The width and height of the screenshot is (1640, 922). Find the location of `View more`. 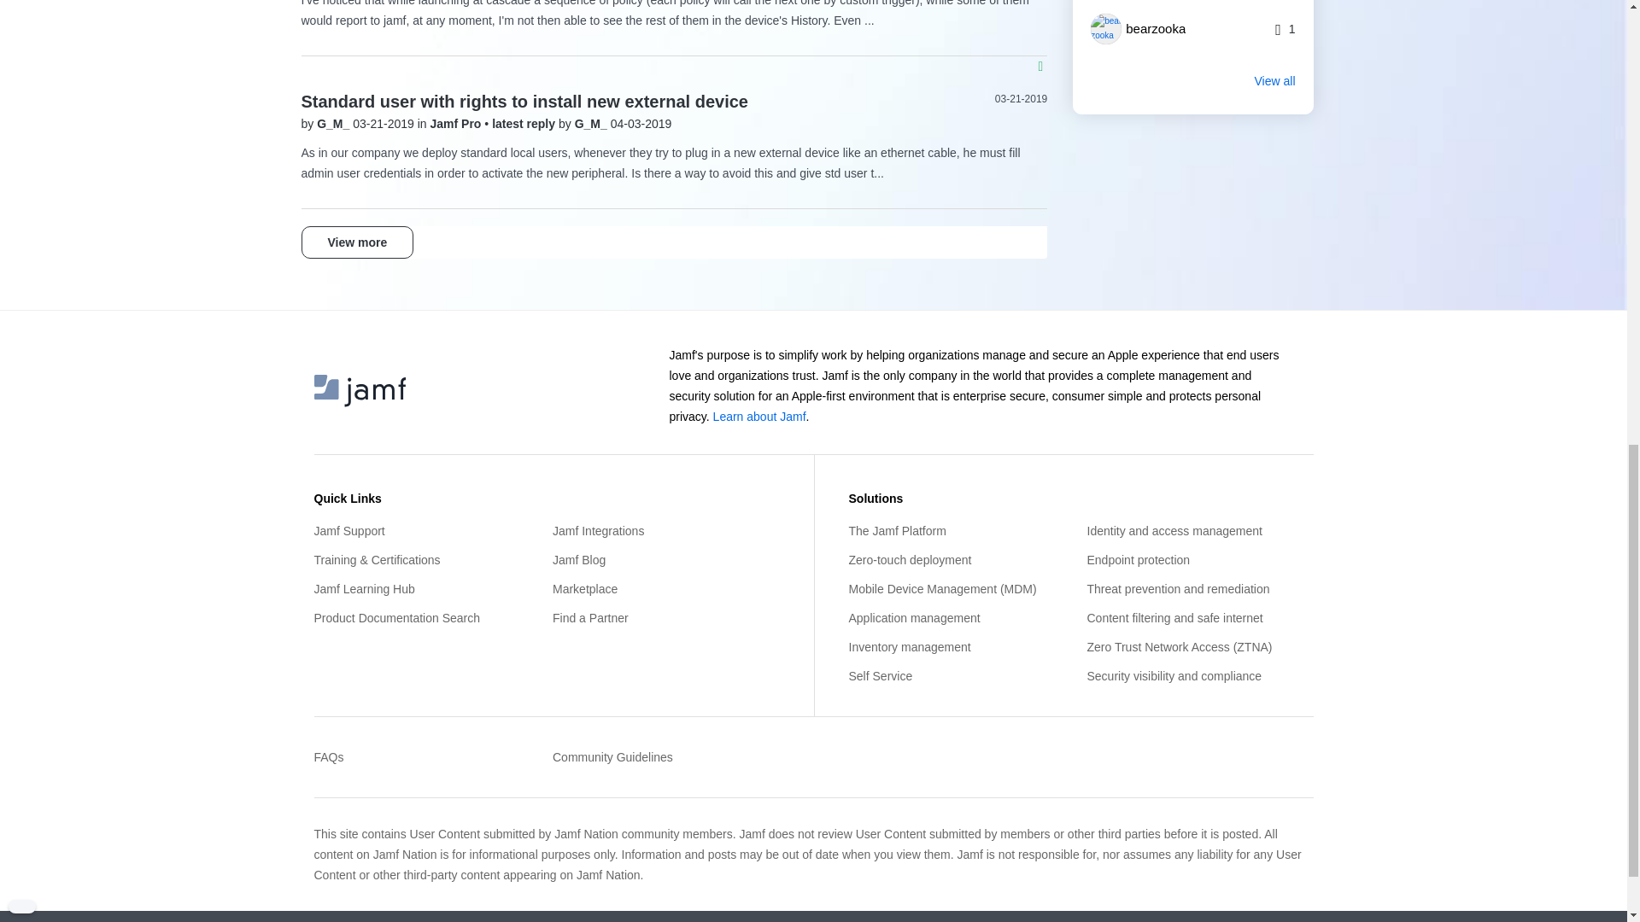

View more is located at coordinates (356, 242).